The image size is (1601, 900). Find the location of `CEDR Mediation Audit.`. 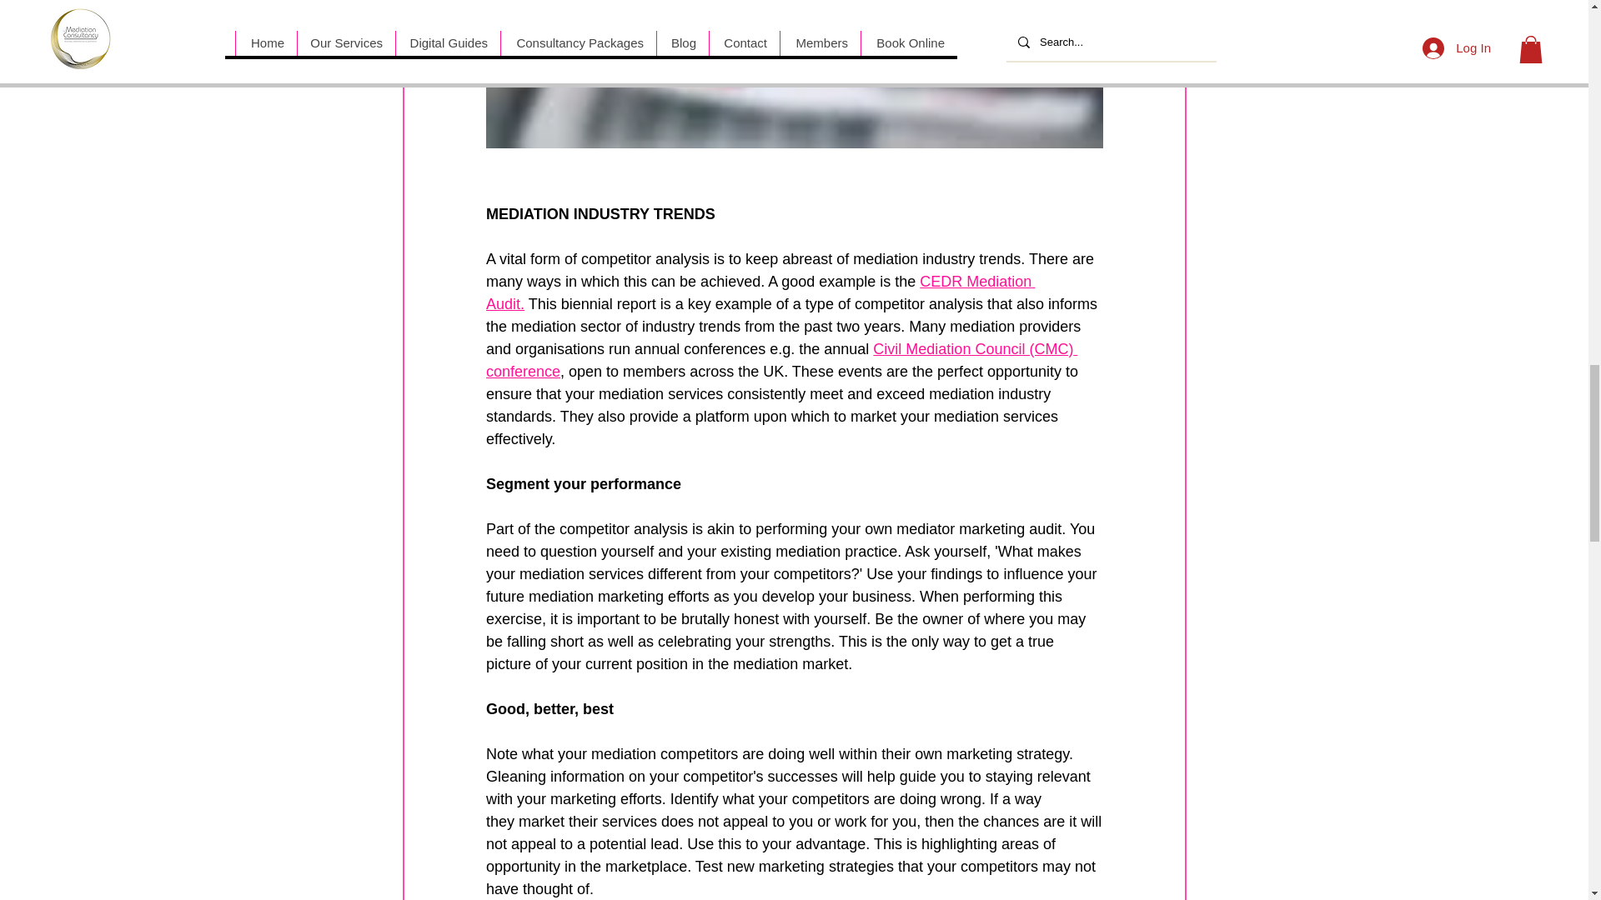

CEDR Mediation Audit. is located at coordinates (759, 292).